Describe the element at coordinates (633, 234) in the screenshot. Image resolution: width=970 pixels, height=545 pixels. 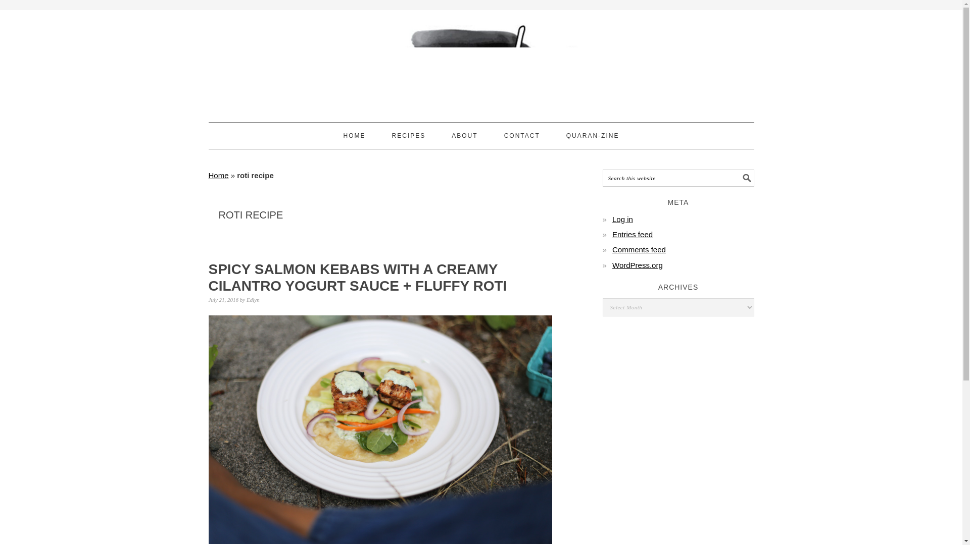
I see `Entries feed` at that location.